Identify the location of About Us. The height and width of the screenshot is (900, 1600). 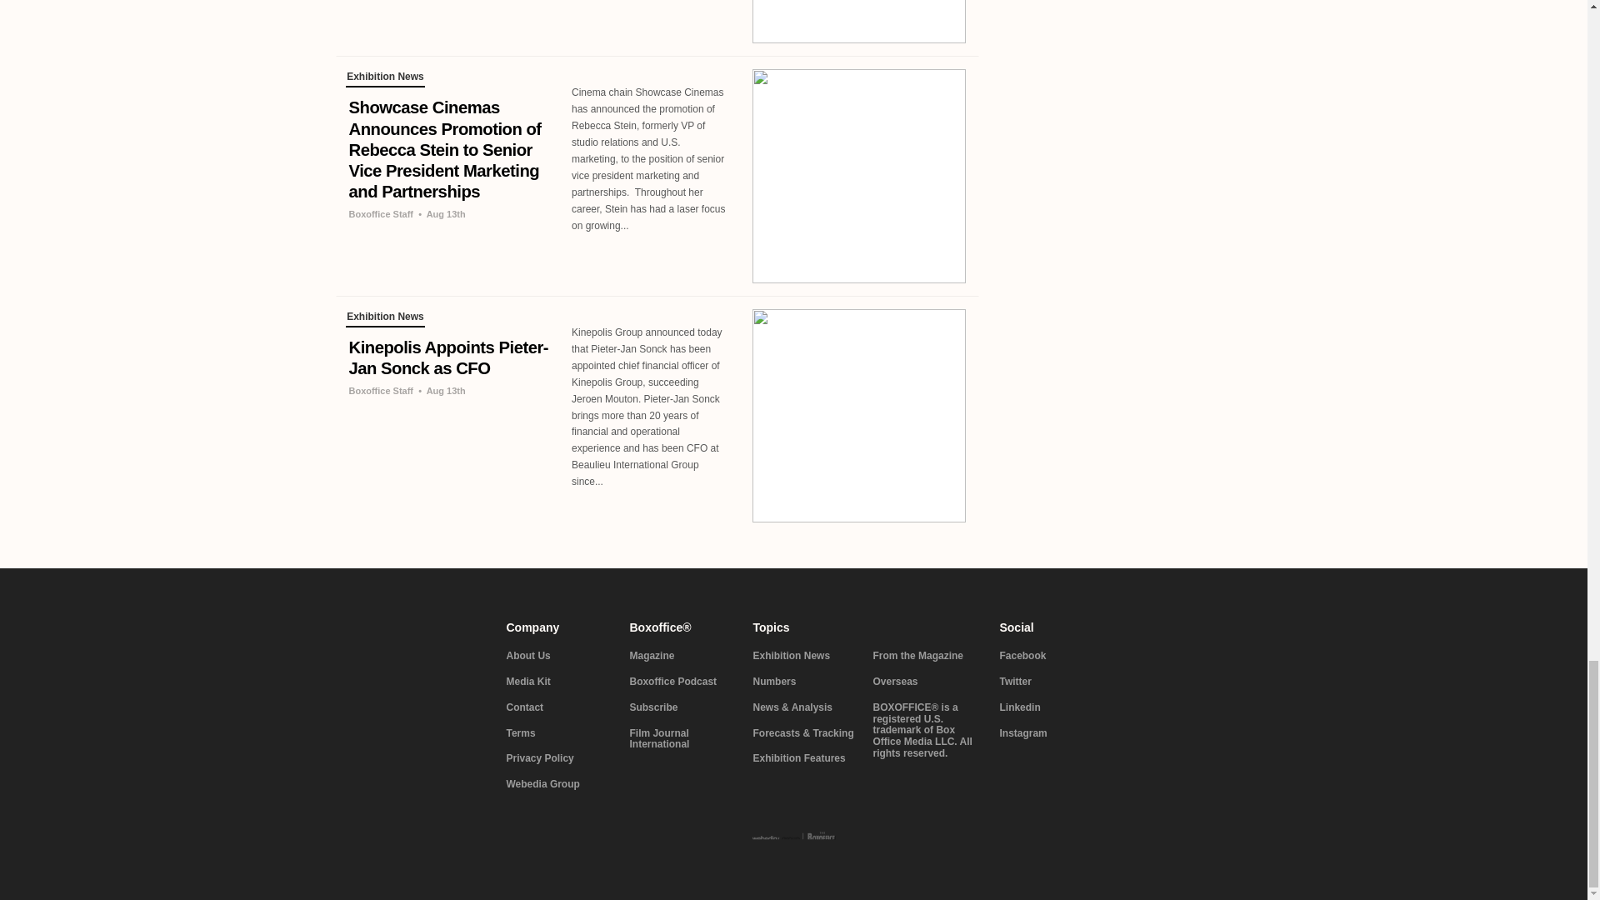
(558, 656).